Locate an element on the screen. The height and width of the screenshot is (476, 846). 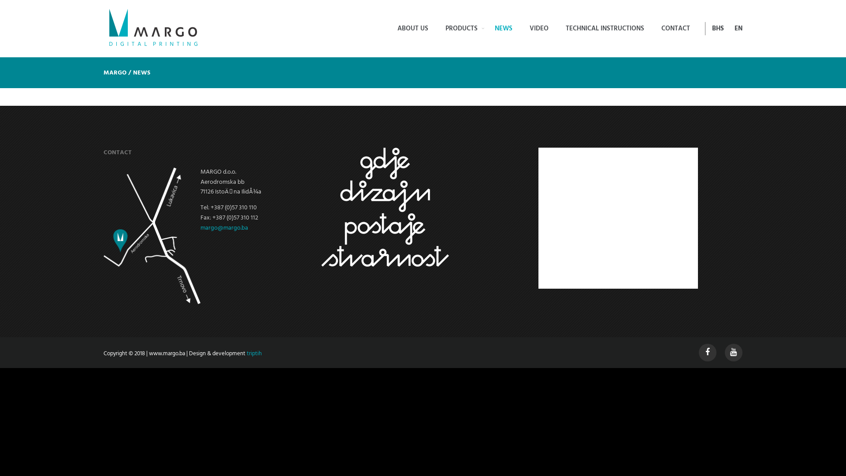
margo@margo.ba is located at coordinates (224, 228).